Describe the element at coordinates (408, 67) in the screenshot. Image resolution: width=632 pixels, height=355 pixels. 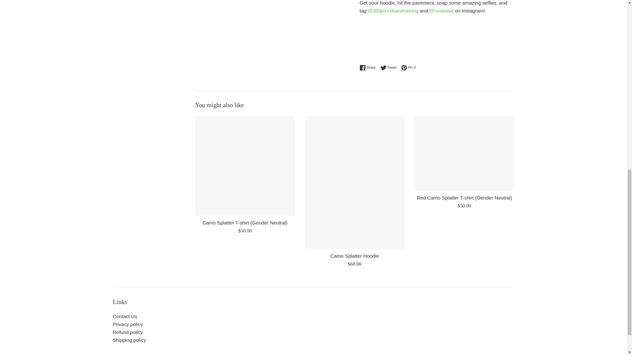
I see `Pin on Pinterest` at that location.